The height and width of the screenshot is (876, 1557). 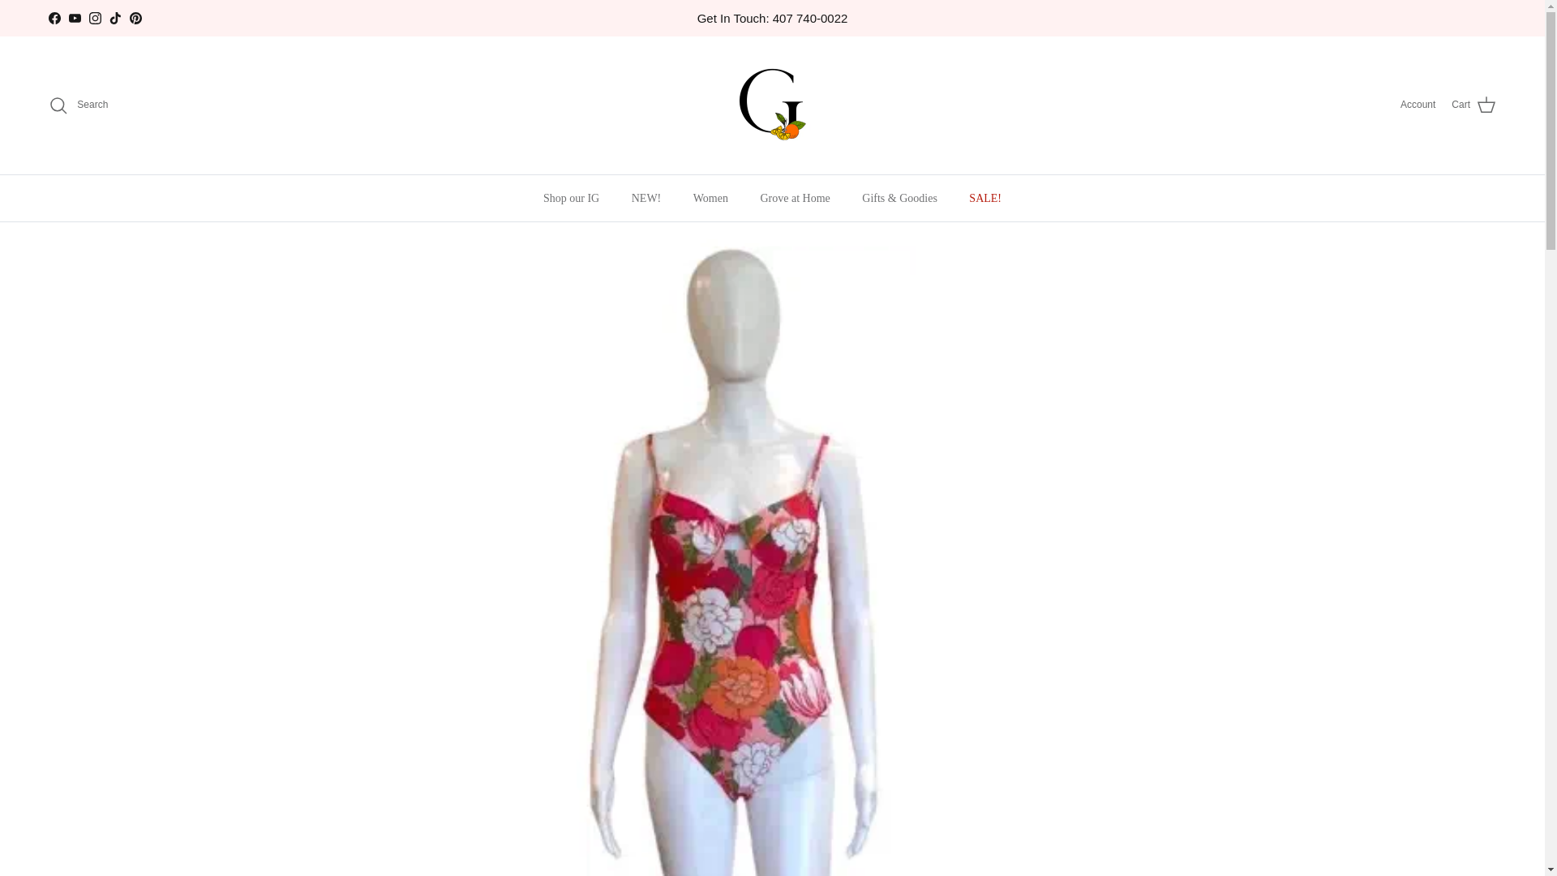 What do you see at coordinates (115, 18) in the screenshot?
I see `The Grove on TikTok` at bounding box center [115, 18].